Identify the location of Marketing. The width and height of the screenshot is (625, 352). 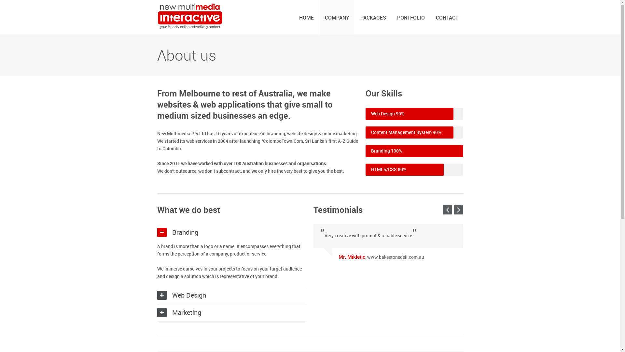
(186, 313).